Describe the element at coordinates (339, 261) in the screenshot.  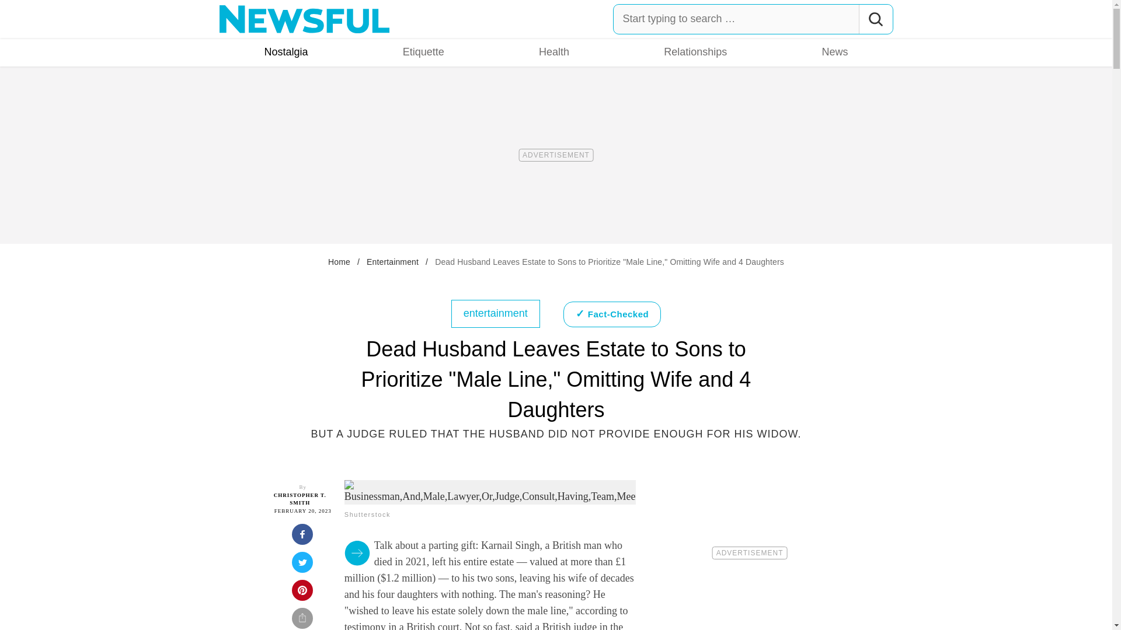
I see `Home` at that location.